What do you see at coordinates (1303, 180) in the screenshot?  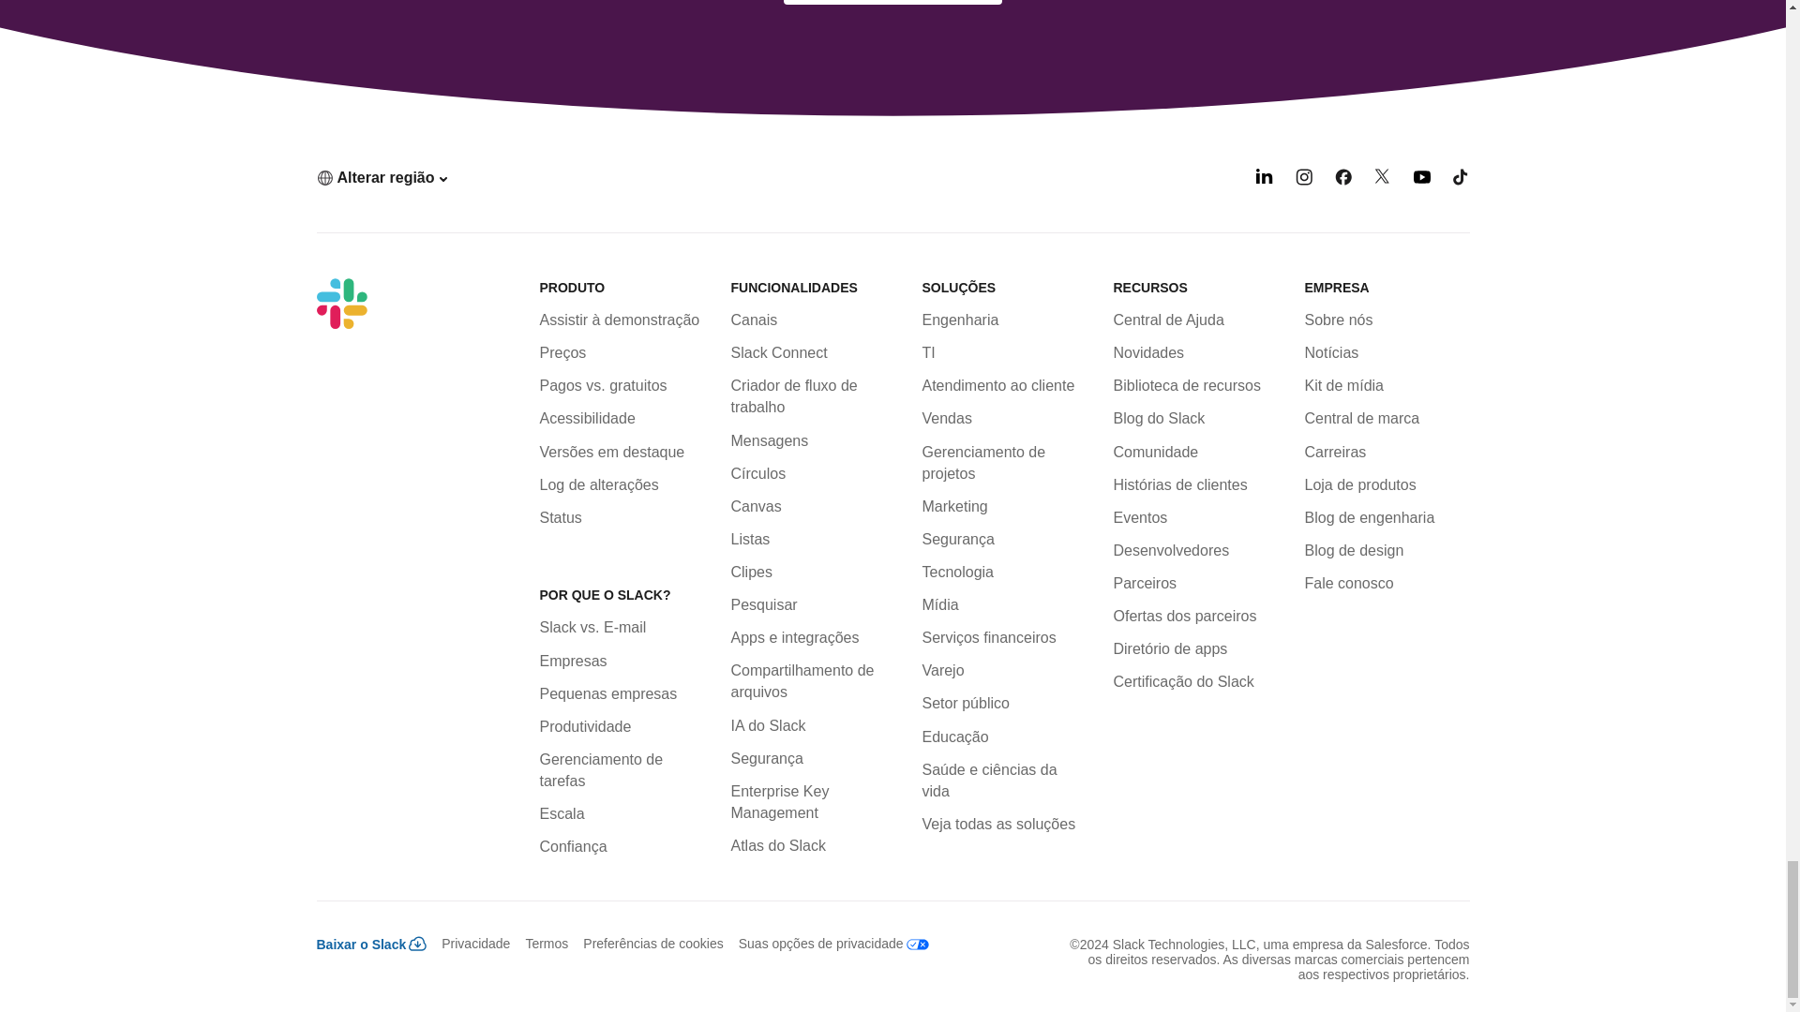 I see `Instagram` at bounding box center [1303, 180].